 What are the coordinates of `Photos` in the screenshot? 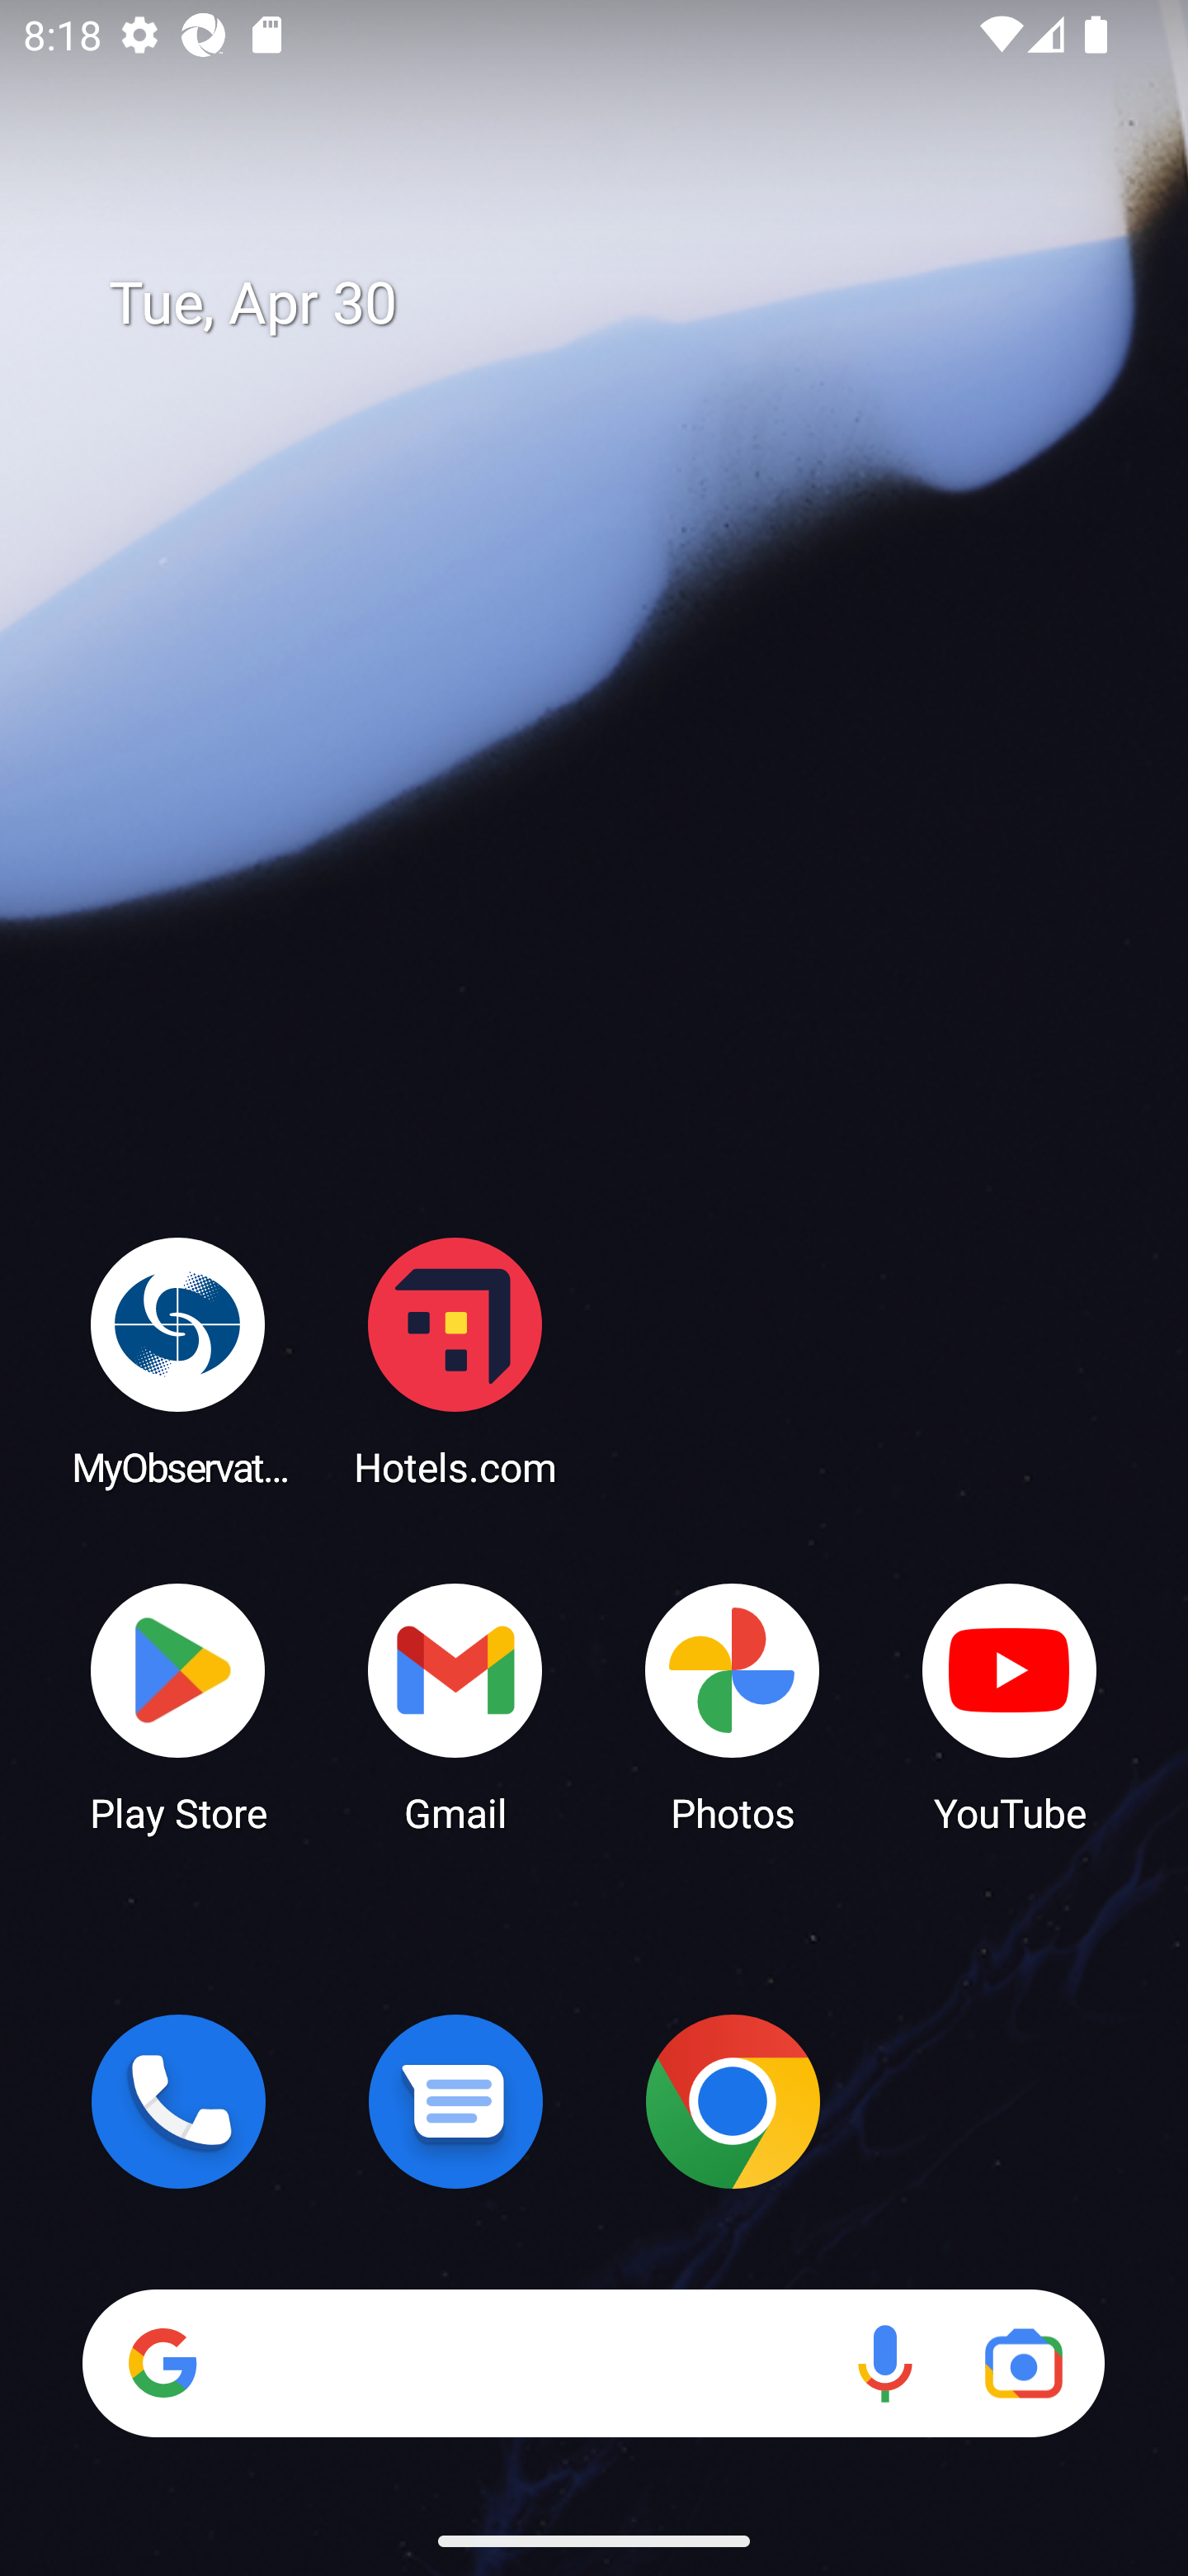 It's located at (733, 1706).